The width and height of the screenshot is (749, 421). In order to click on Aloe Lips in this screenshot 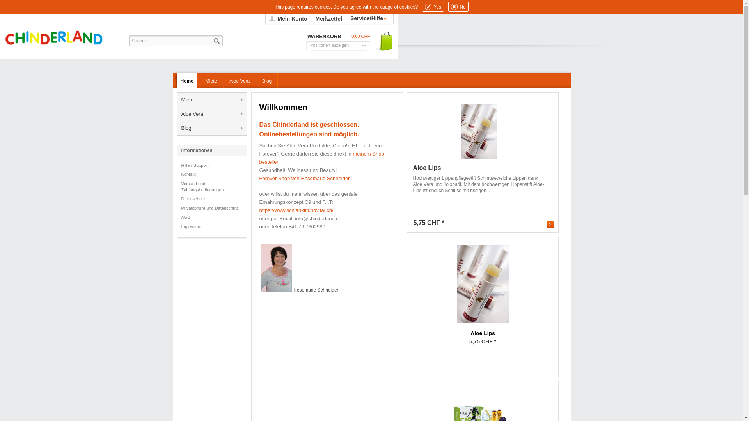, I will do `click(479, 132)`.